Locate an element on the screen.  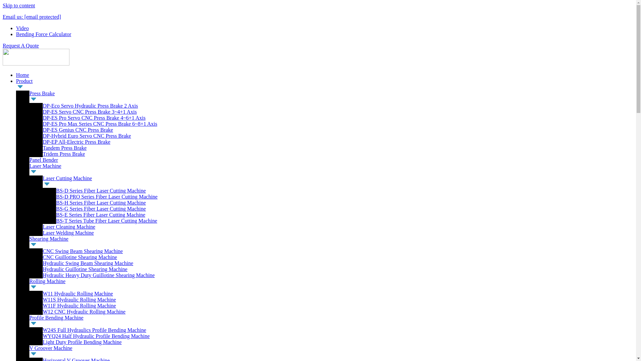
BS-H Series Fiber Laser Cutting Machine is located at coordinates (101, 203).